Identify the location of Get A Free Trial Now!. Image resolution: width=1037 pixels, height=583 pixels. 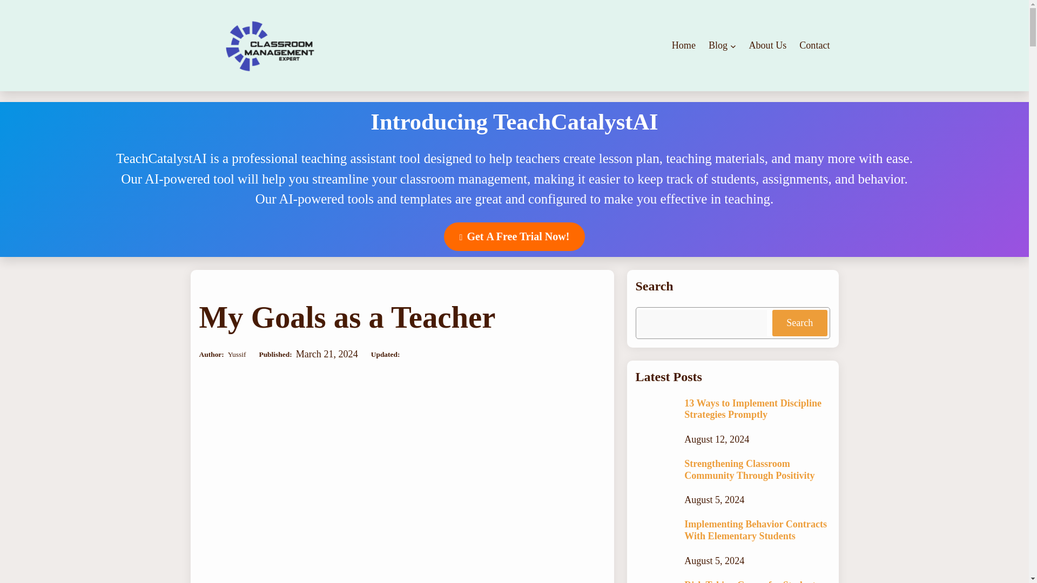
(514, 236).